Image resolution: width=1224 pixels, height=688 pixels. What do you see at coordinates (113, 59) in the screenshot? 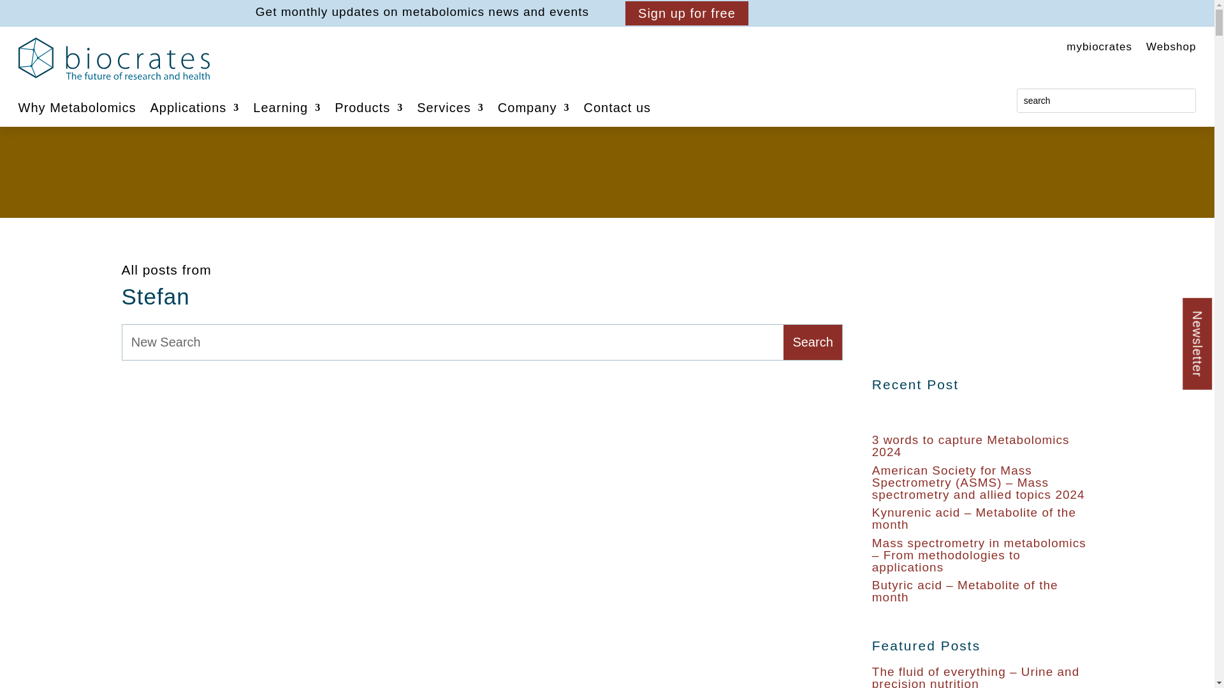
I see `Biocrates-Logo` at bounding box center [113, 59].